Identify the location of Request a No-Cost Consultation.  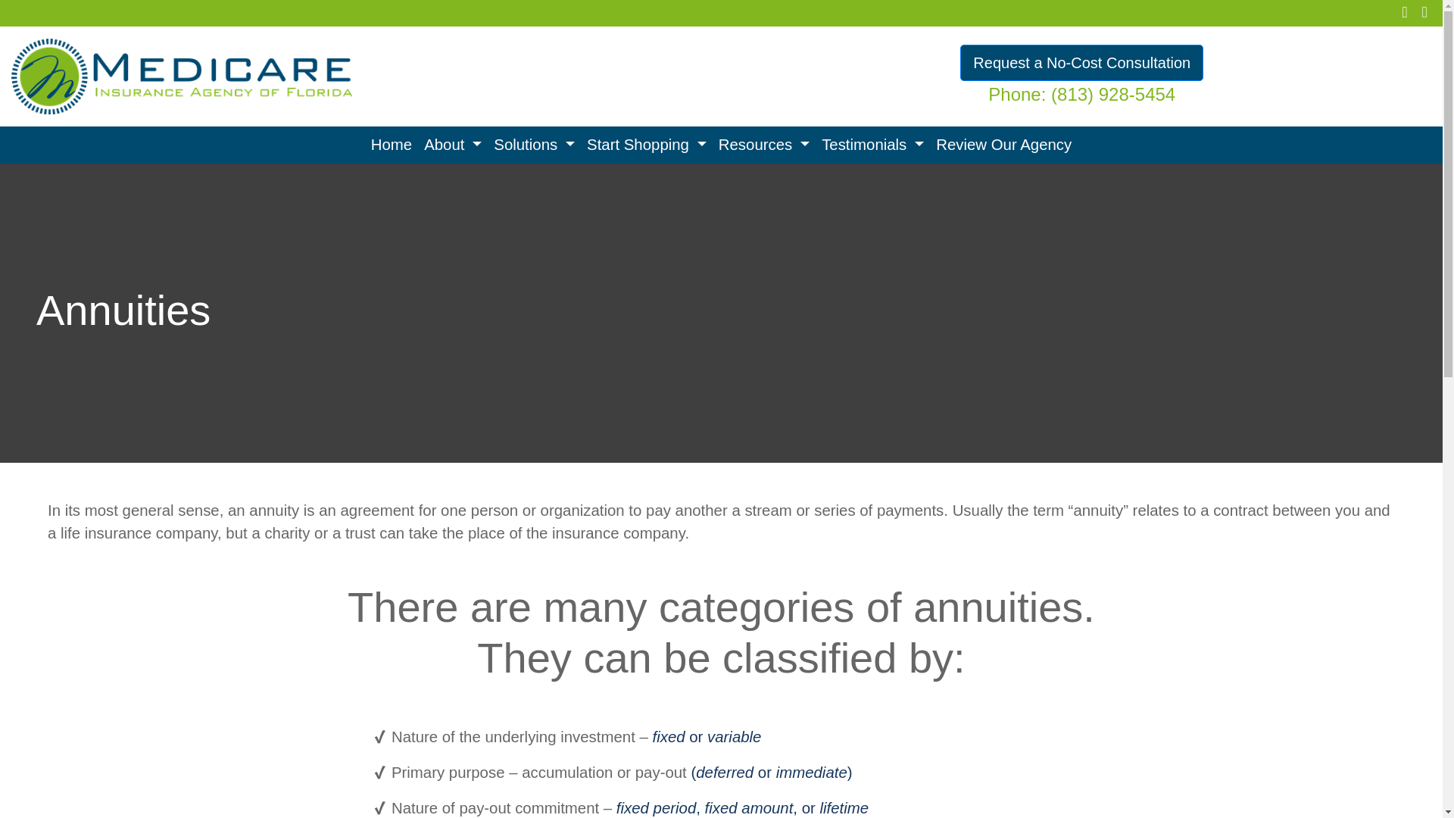
(1081, 62).